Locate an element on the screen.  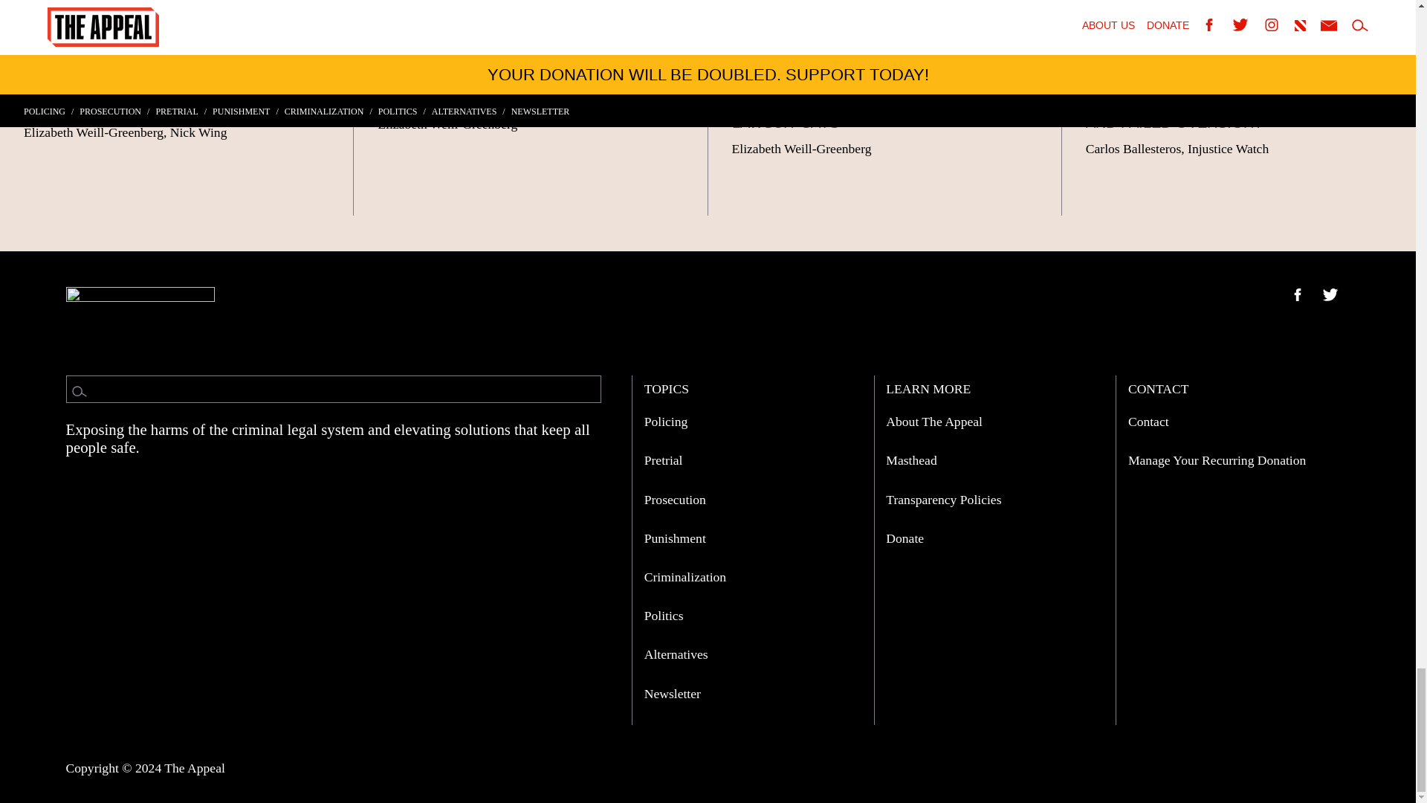
Pretrial is located at coordinates (664, 459).